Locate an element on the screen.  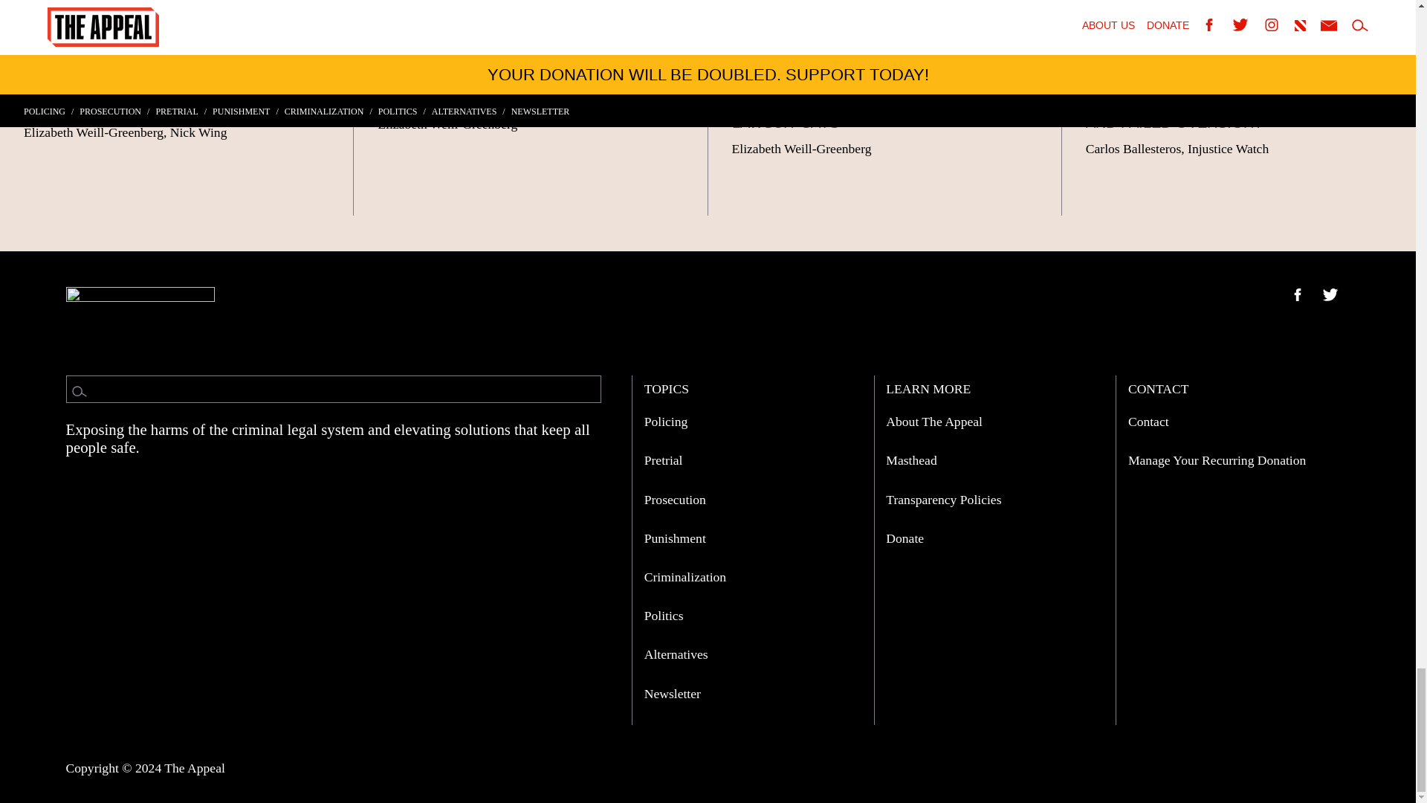
Pretrial is located at coordinates (664, 459).